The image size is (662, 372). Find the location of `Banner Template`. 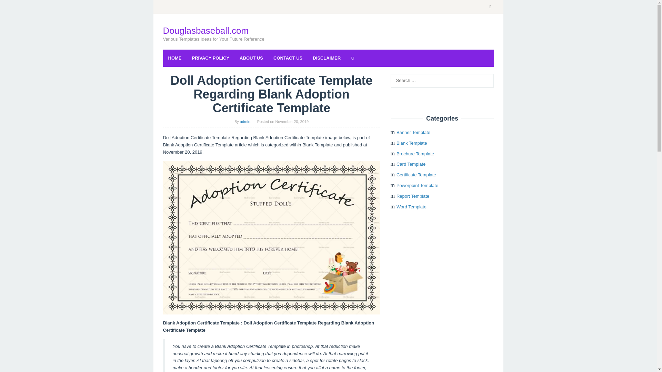

Banner Template is located at coordinates (413, 132).